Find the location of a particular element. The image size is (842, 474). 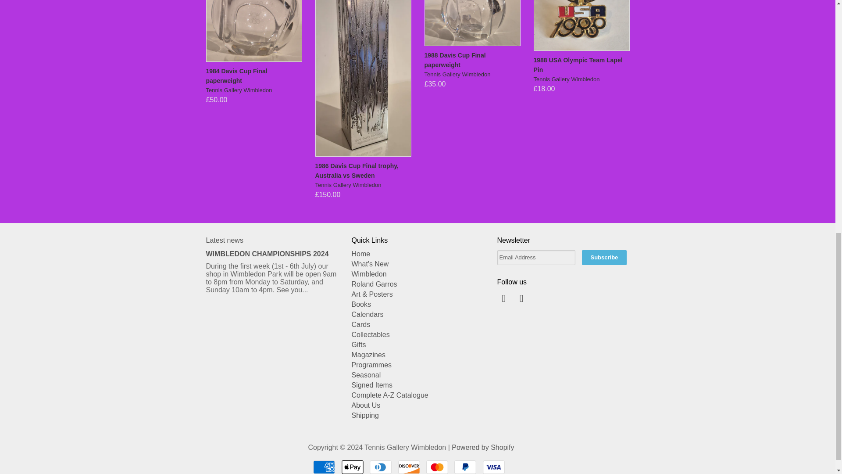

Magazines is located at coordinates (368, 355).